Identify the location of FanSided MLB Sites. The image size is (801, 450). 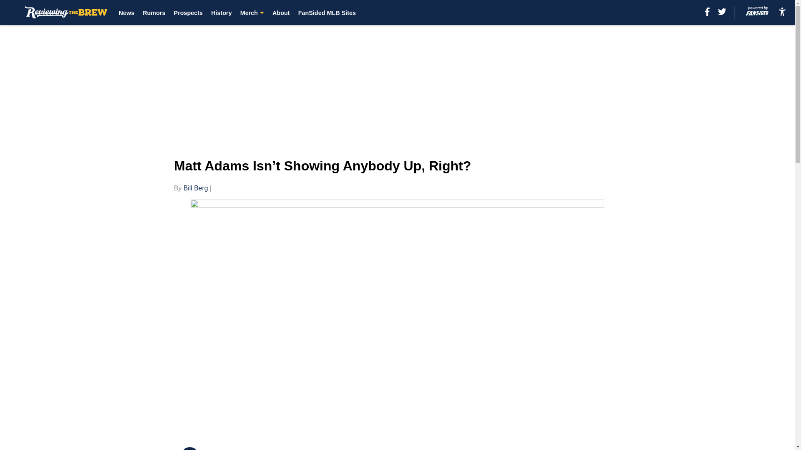
(327, 12).